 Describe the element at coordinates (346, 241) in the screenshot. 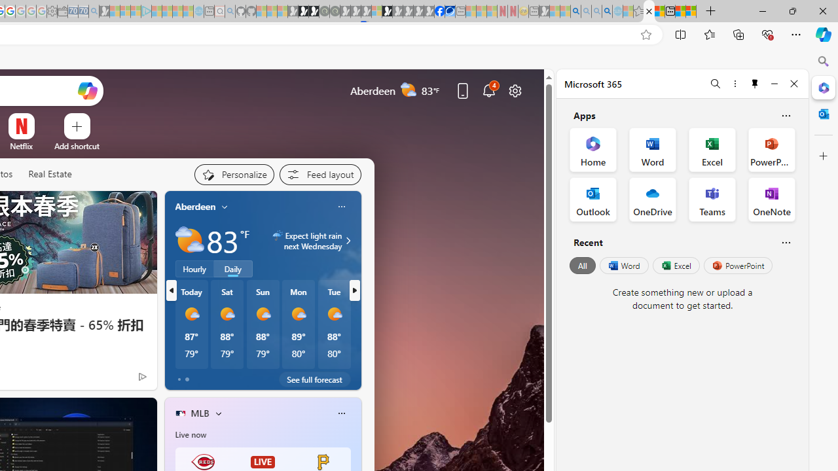

I see `Expect light rain next Wednesday` at that location.